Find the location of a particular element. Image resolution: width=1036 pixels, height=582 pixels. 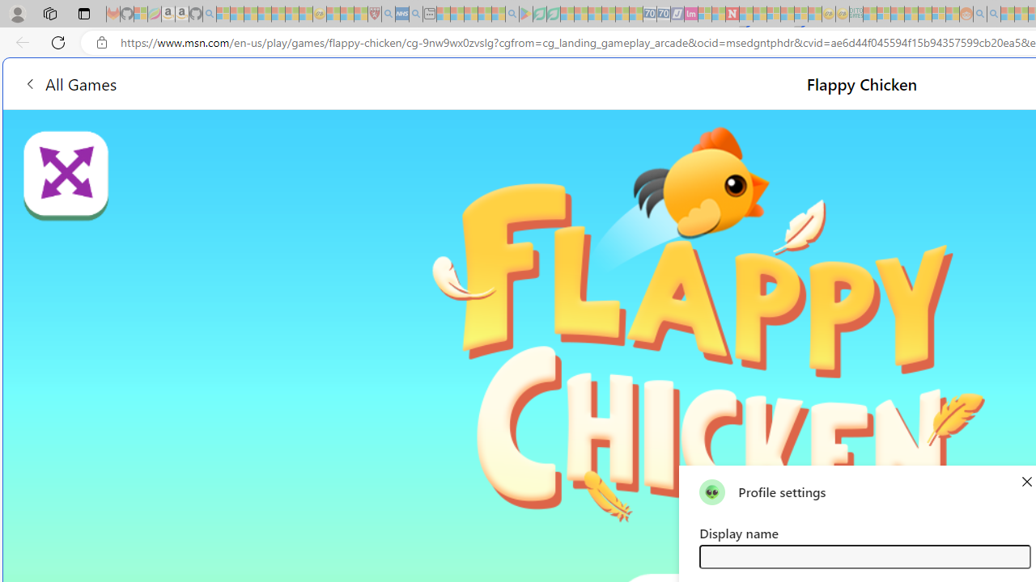

utah sues federal government - Search - Sleeping is located at coordinates (416, 15).